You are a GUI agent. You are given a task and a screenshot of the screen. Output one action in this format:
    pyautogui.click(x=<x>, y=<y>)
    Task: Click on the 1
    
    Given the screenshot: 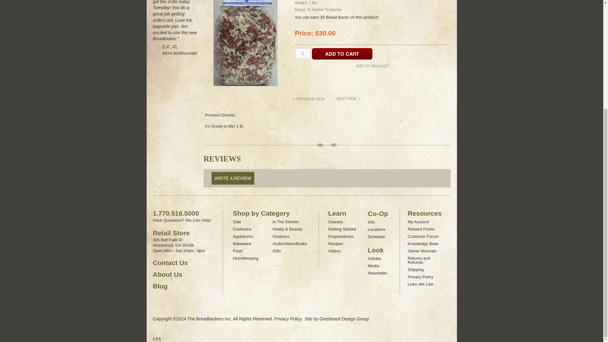 What is the action you would take?
    pyautogui.click(x=303, y=53)
    